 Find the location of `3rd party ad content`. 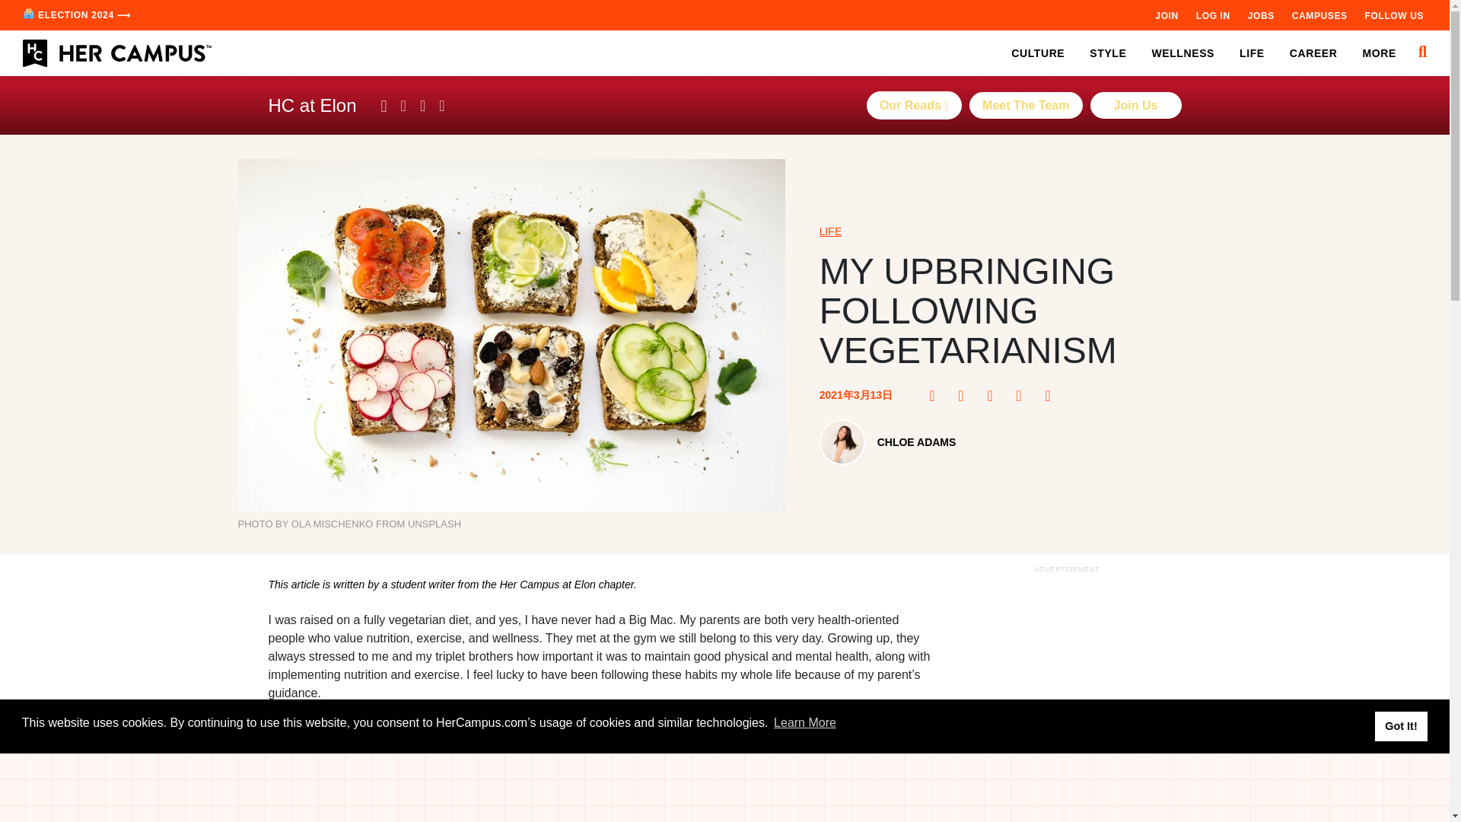

3rd party ad content is located at coordinates (1066, 699).